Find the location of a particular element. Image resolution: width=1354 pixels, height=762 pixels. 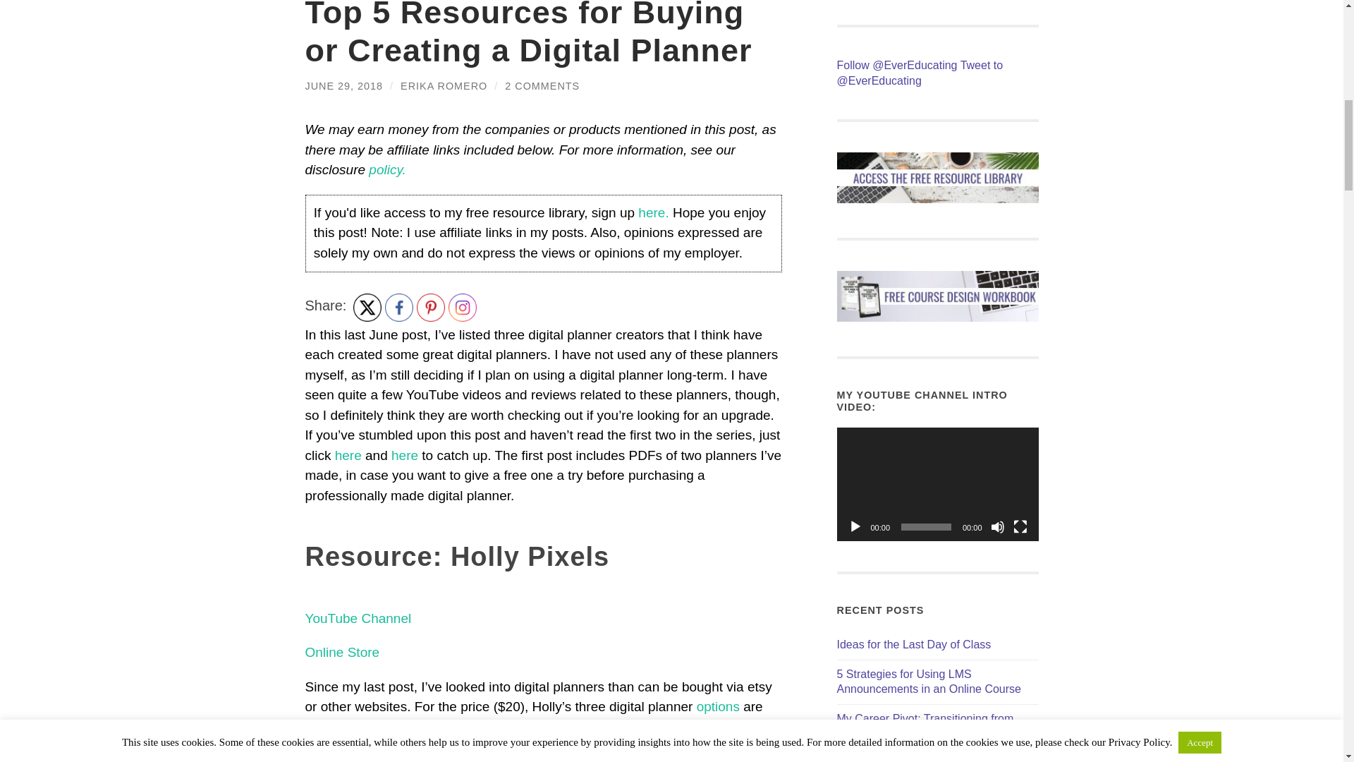

Posts by Erika Romero is located at coordinates (444, 86).